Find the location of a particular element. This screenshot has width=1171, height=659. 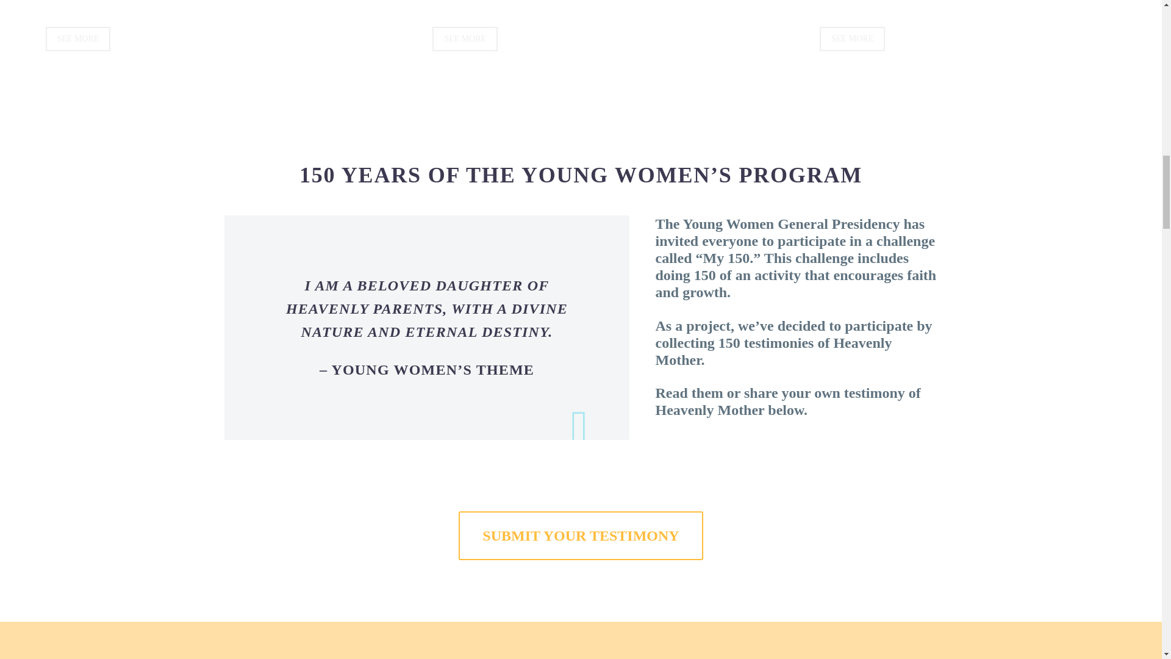

Submit your Testimony is located at coordinates (581, 536).